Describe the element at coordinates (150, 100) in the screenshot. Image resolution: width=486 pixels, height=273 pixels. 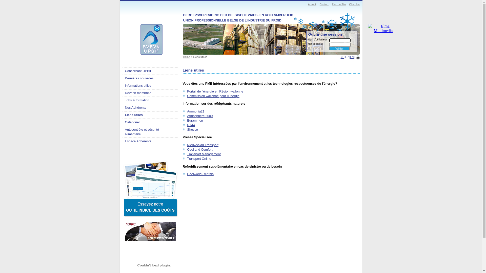
I see `Jobs & formation` at that location.